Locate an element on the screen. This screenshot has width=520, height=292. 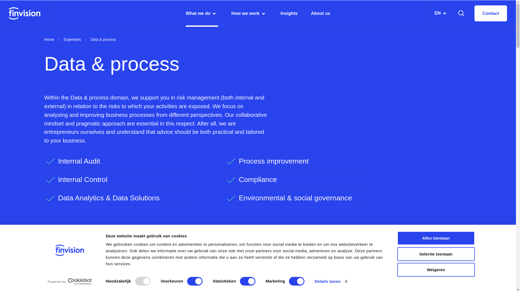
Alles toestaan is located at coordinates (435, 238).